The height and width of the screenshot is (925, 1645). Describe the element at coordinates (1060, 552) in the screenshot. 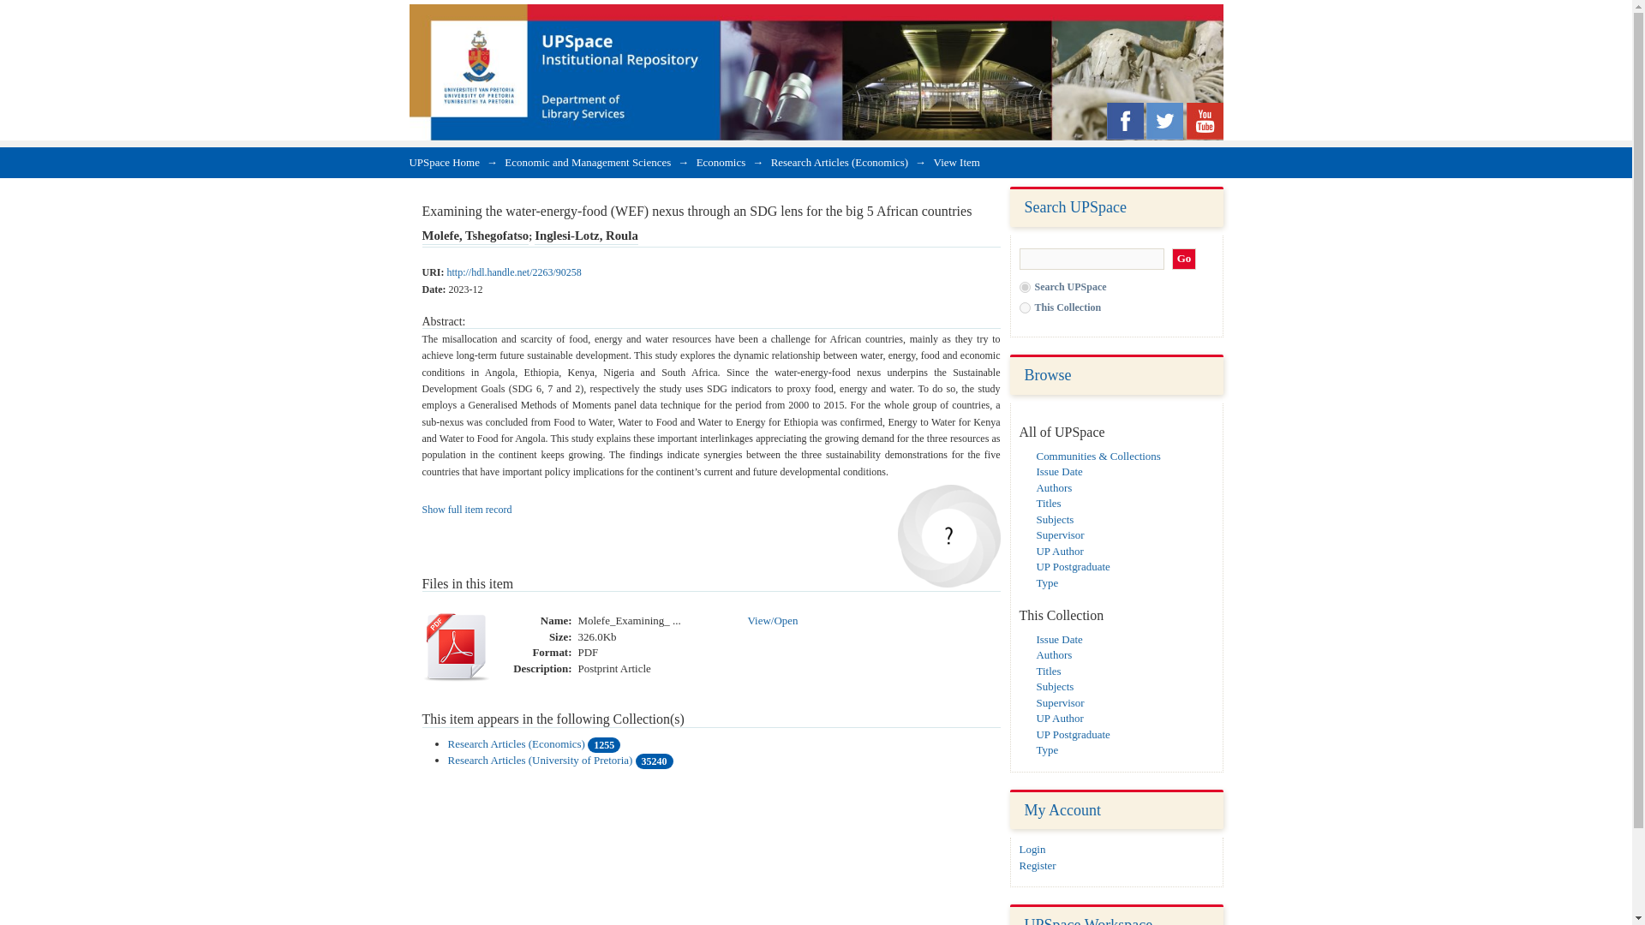

I see `UP Author` at that location.